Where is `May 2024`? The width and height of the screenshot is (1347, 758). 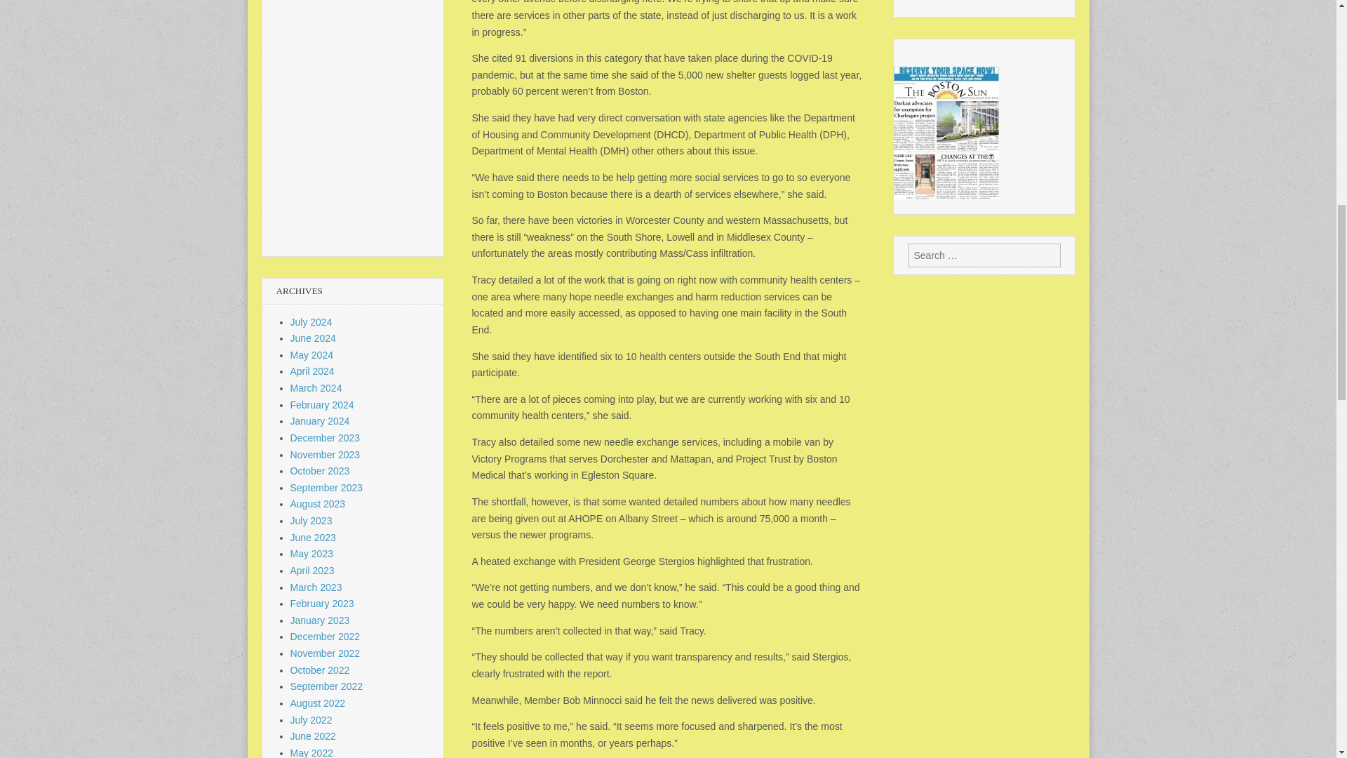
May 2024 is located at coordinates (311, 355).